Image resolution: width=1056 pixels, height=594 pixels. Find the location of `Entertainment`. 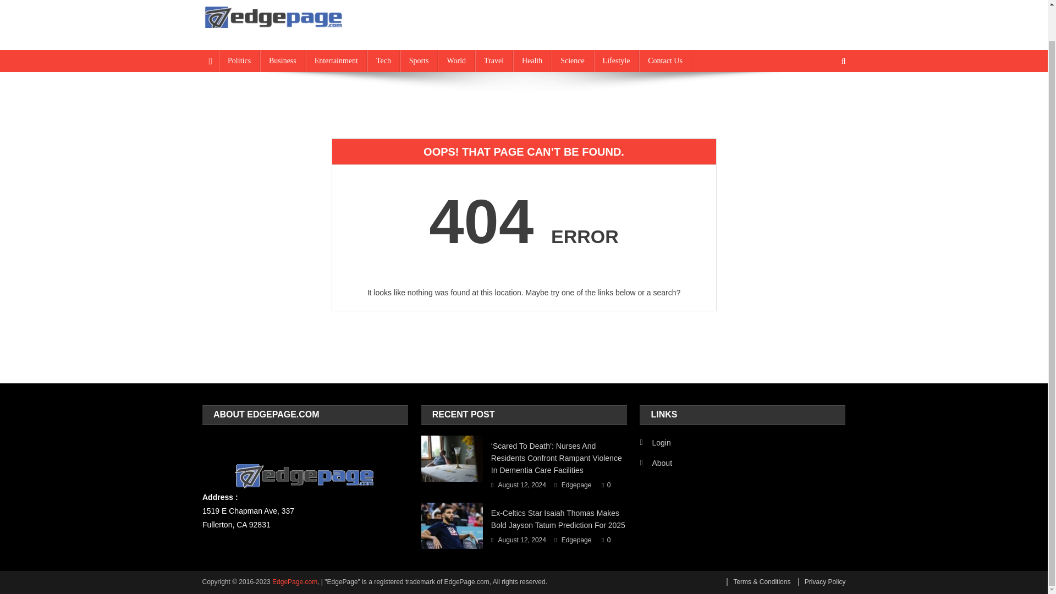

Entertainment is located at coordinates (336, 61).